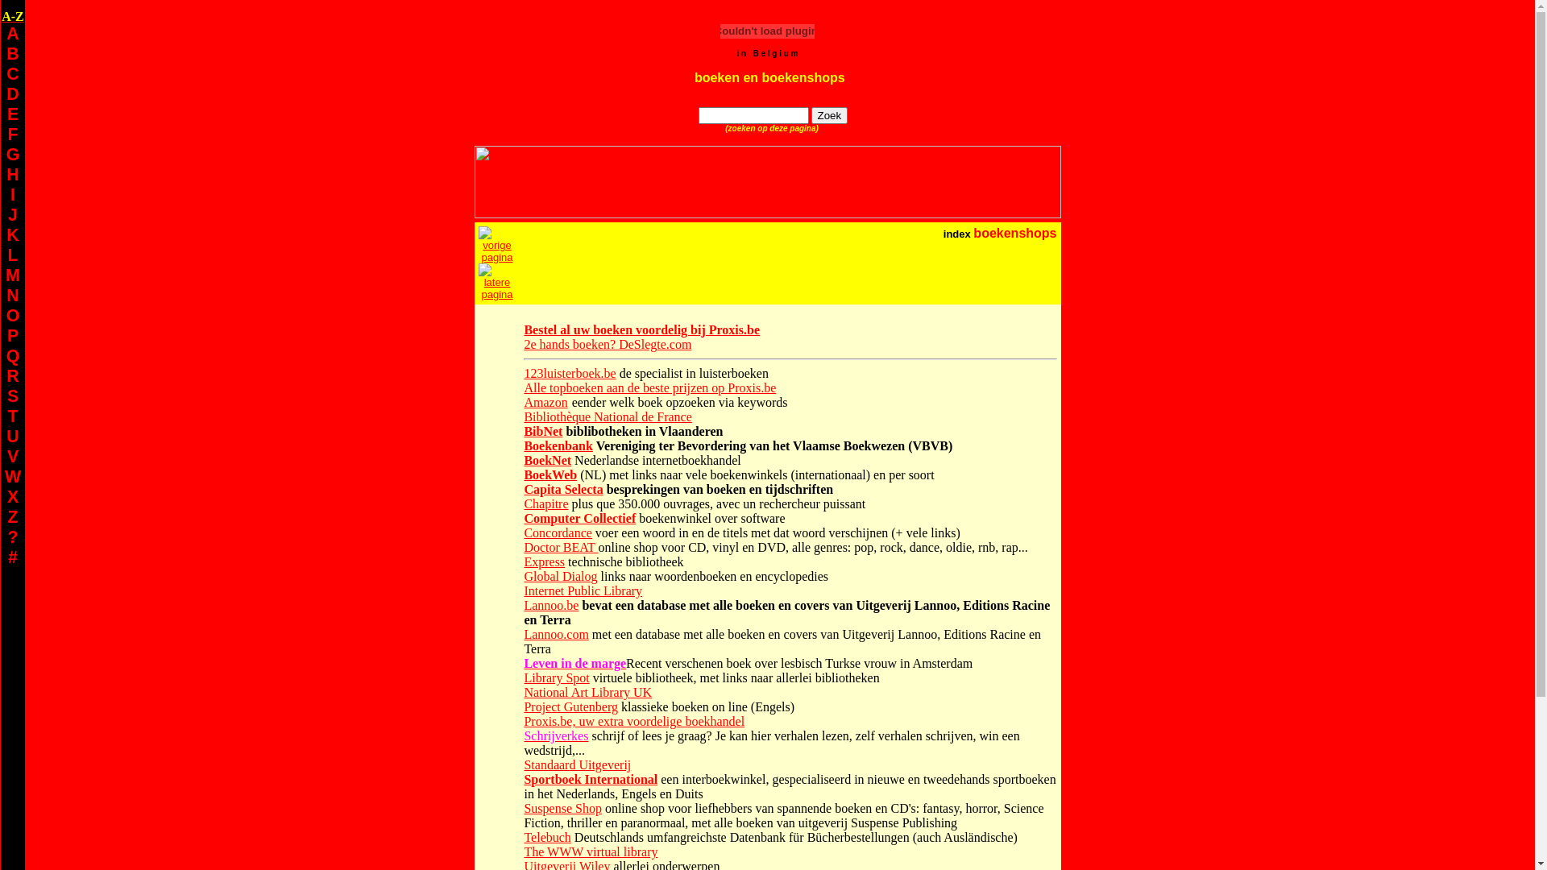 The image size is (1547, 870). Describe the element at coordinates (13, 416) in the screenshot. I see `T` at that location.